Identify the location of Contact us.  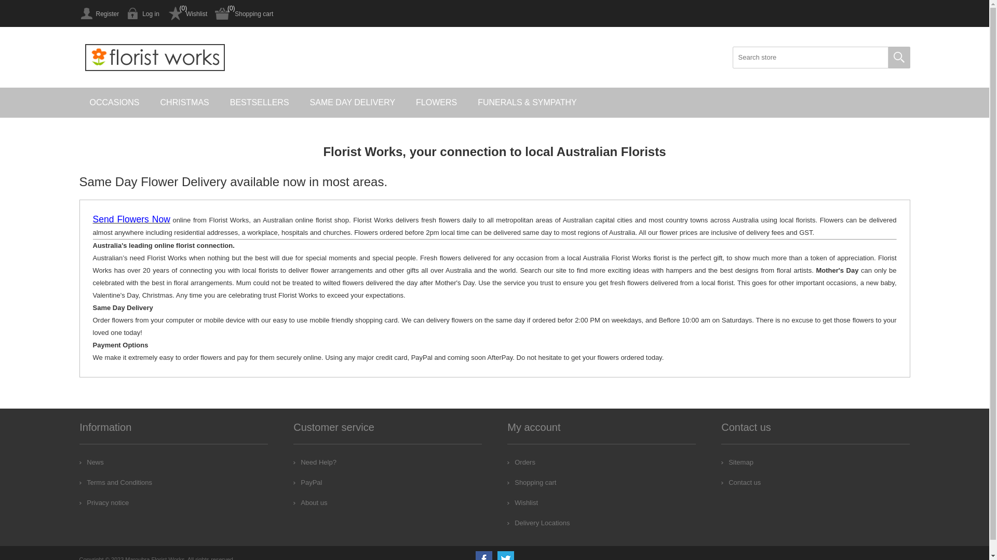
(741, 482).